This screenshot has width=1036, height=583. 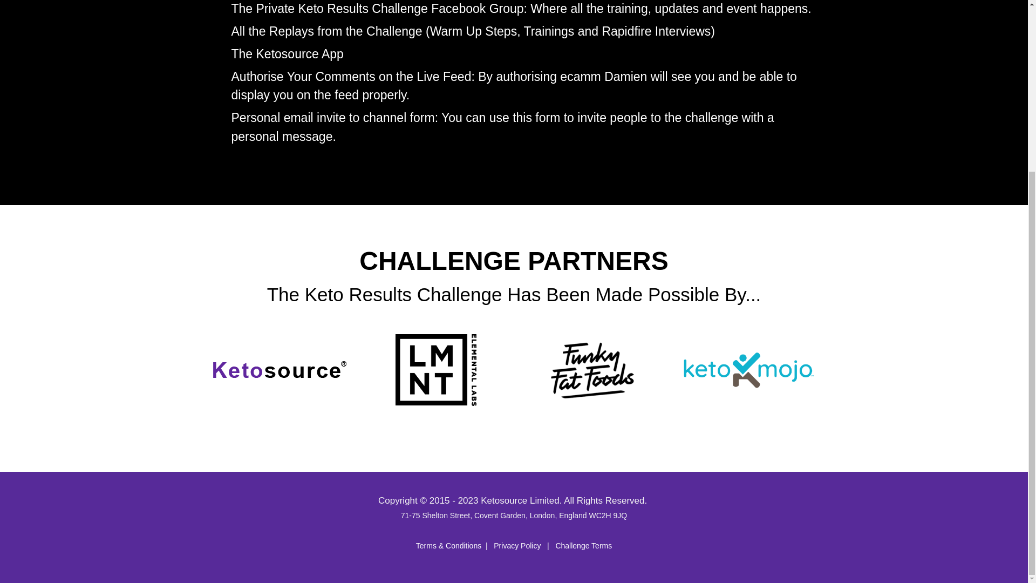 What do you see at coordinates (517, 546) in the screenshot?
I see `Privacy Policy` at bounding box center [517, 546].